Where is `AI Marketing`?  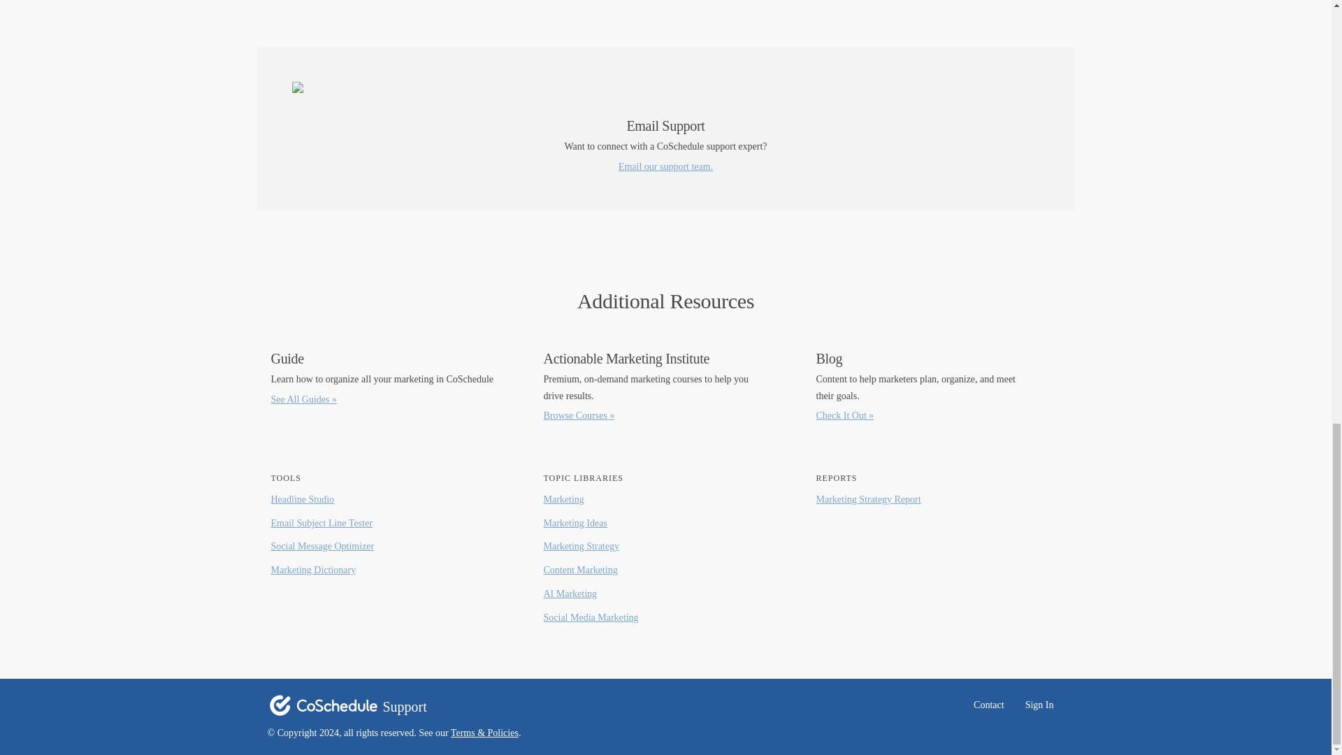 AI Marketing is located at coordinates (570, 594).